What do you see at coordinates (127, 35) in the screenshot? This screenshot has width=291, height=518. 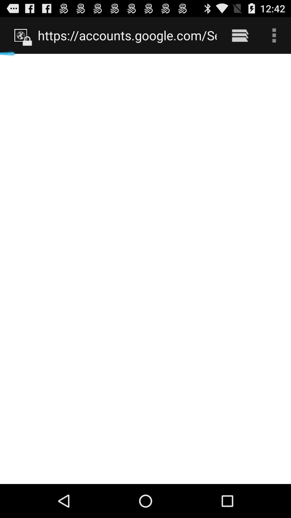 I see `open https accounts google icon` at bounding box center [127, 35].